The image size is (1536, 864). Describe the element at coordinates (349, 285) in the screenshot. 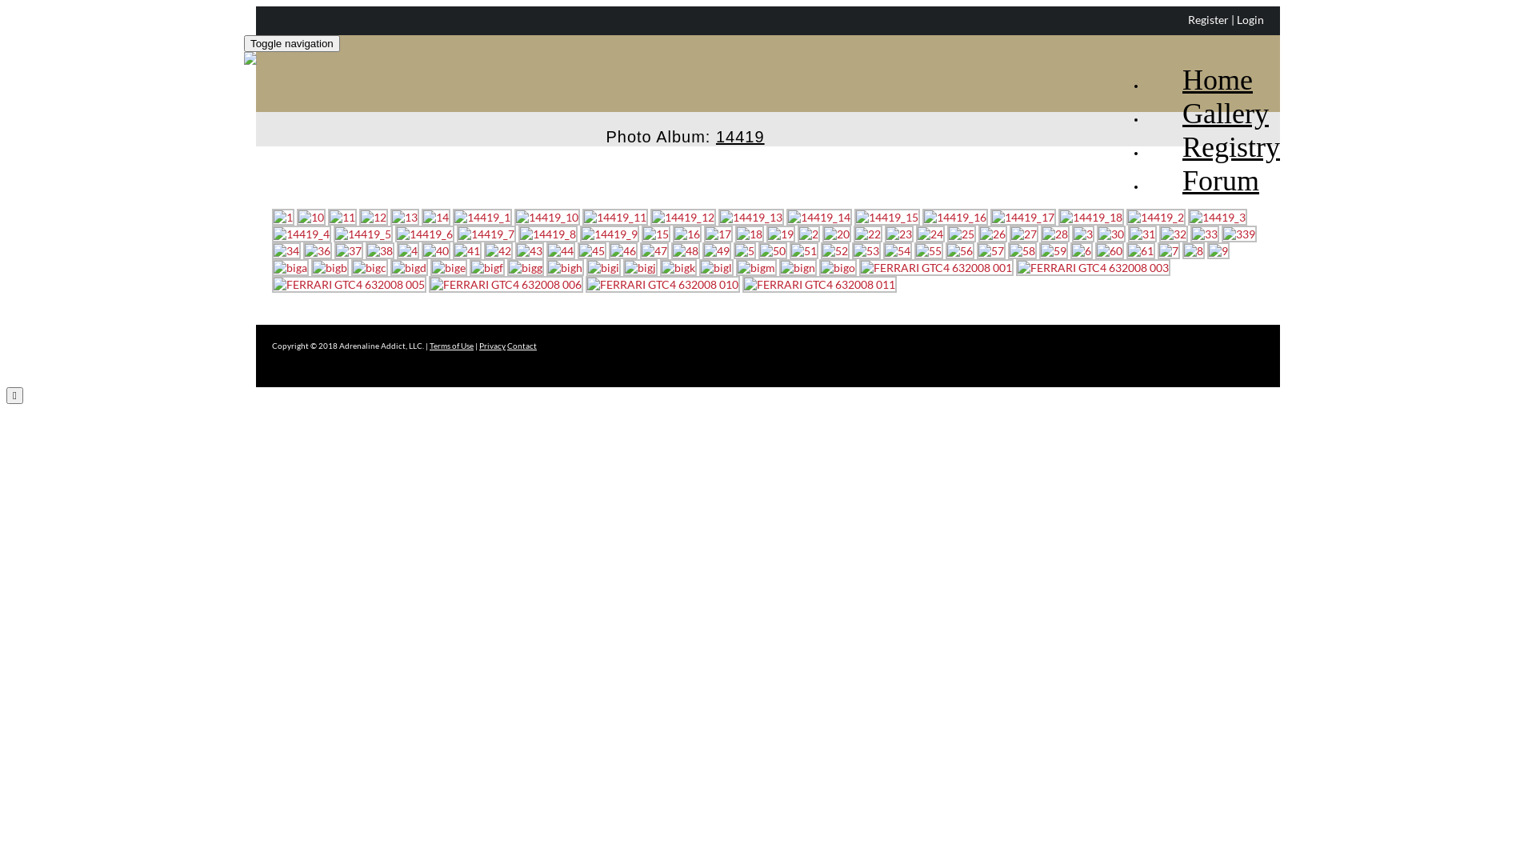

I see `FERRARI GTC4 632008 005 (click to enlarge)` at that location.